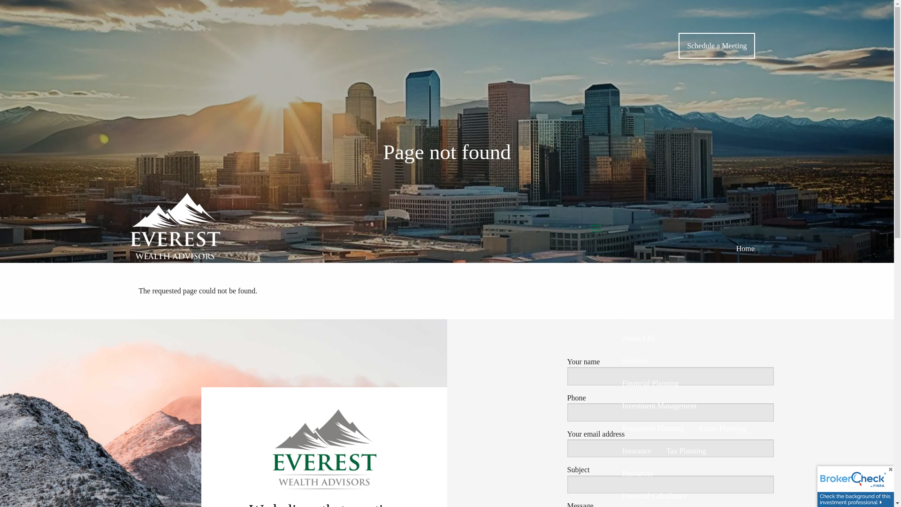 Image resolution: width=901 pixels, height=507 pixels. What do you see at coordinates (639, 338) in the screenshot?
I see `About LPL` at bounding box center [639, 338].